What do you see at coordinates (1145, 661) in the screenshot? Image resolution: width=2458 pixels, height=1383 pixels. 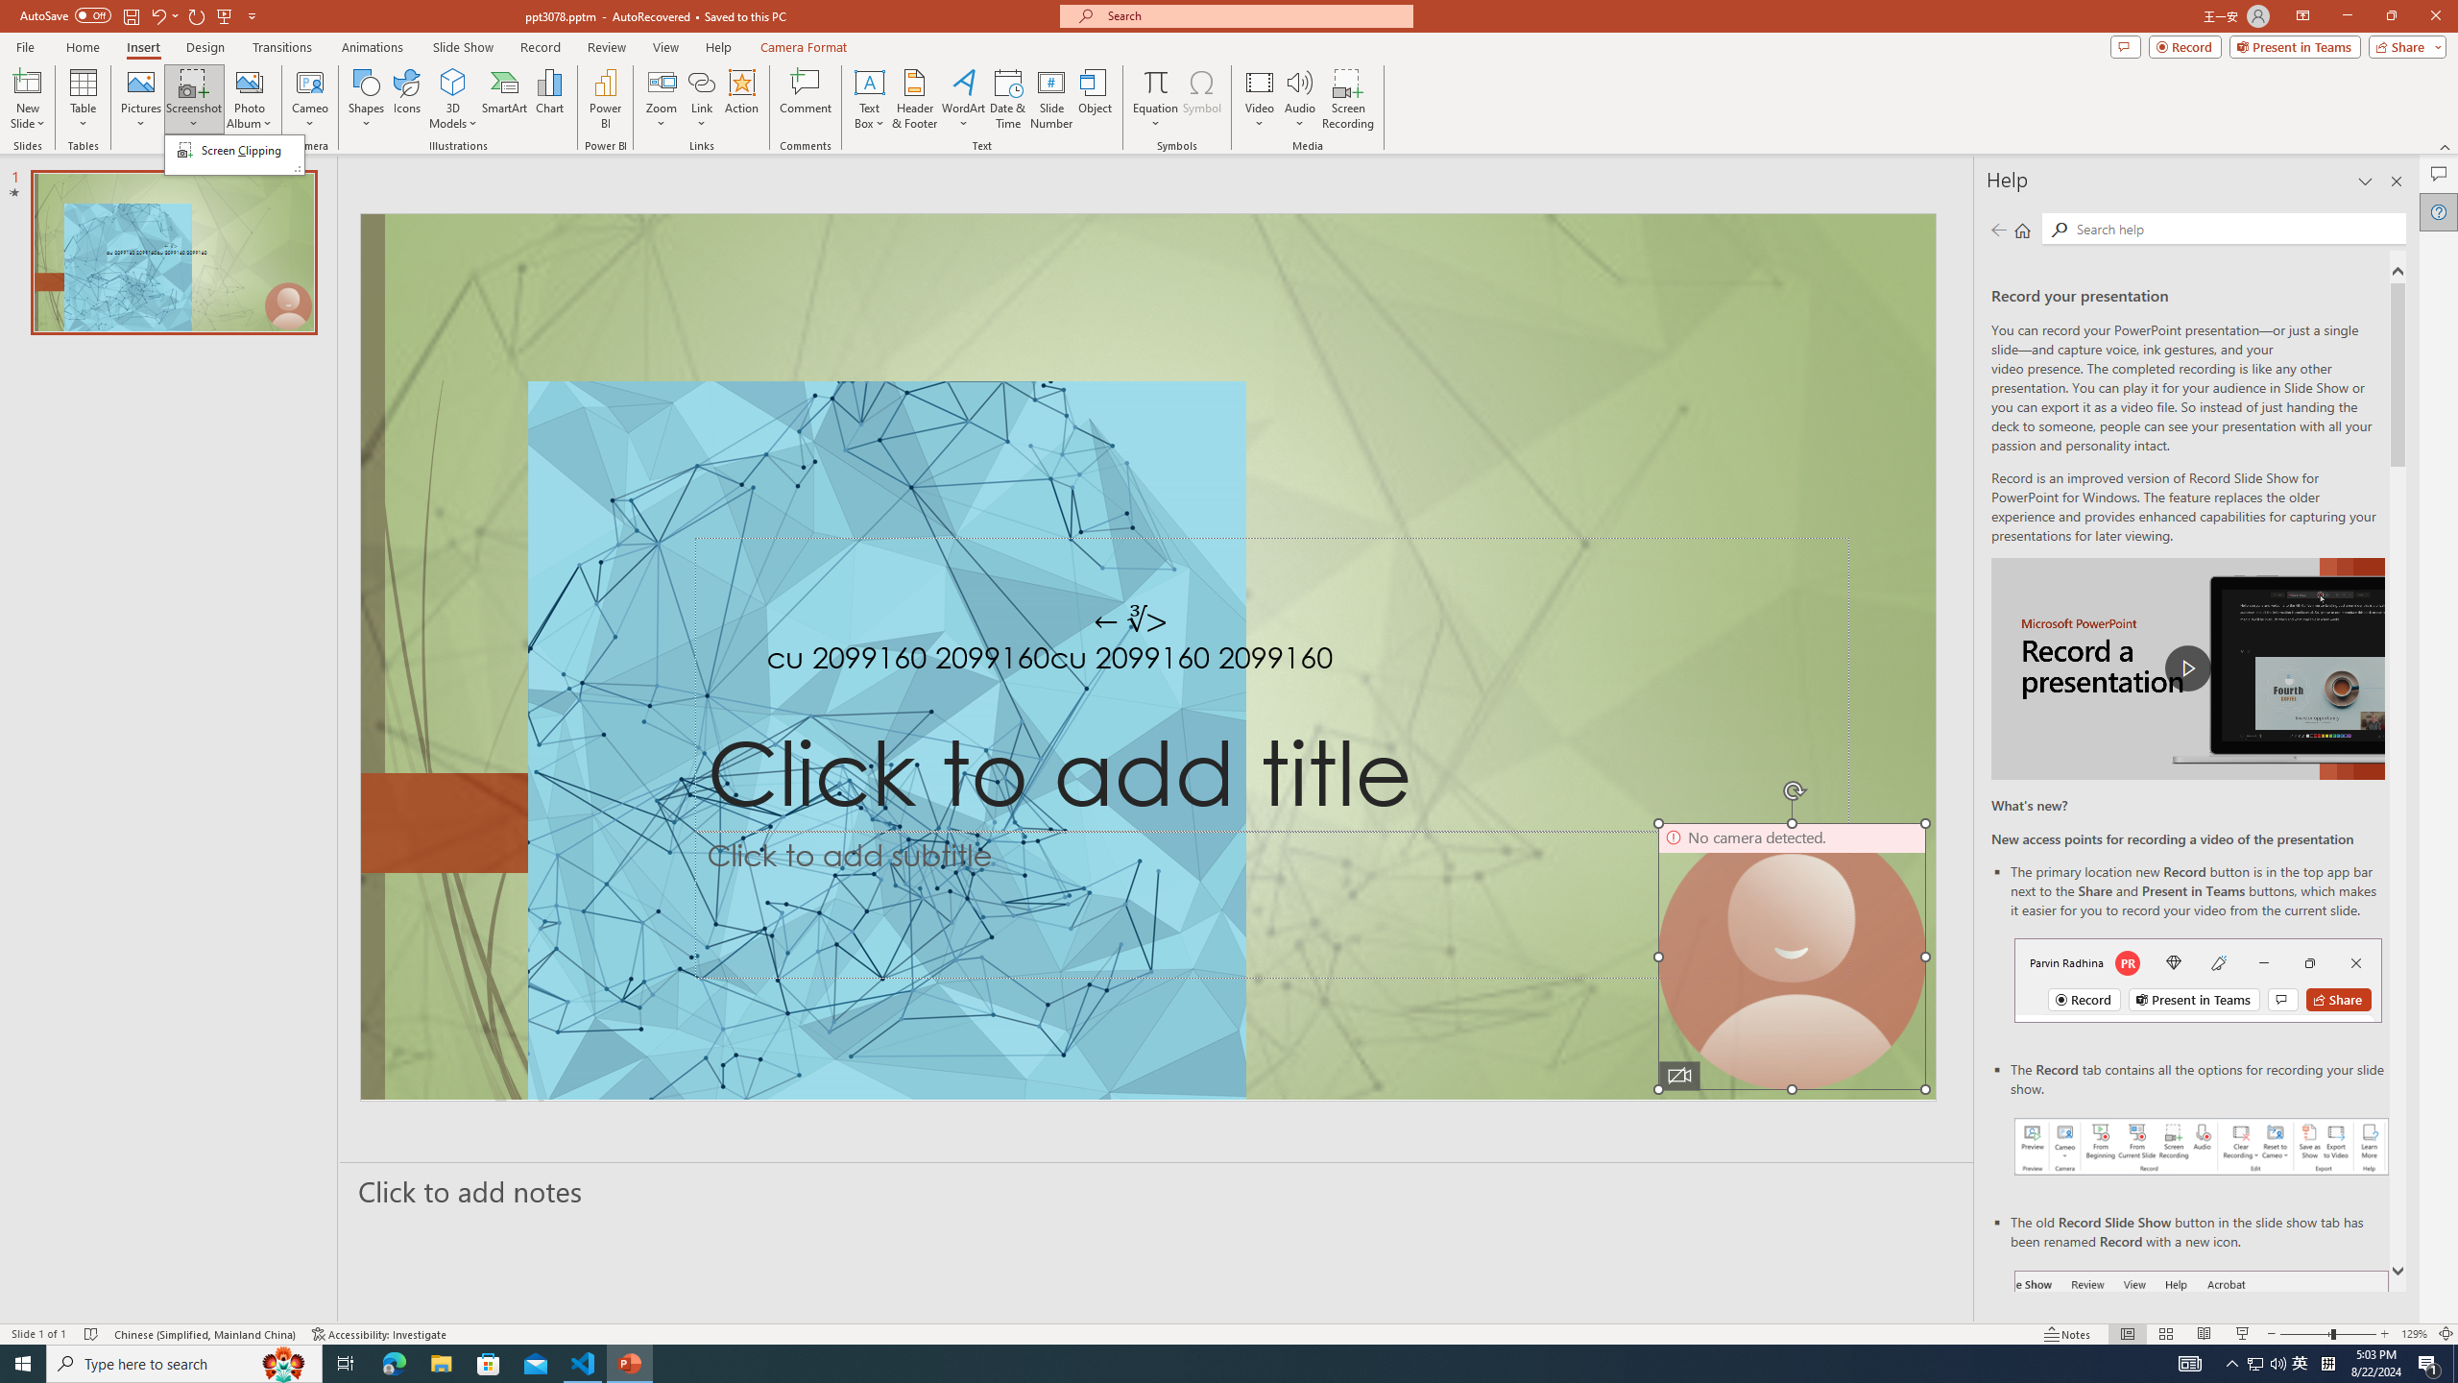 I see `TextBox 61` at bounding box center [1145, 661].